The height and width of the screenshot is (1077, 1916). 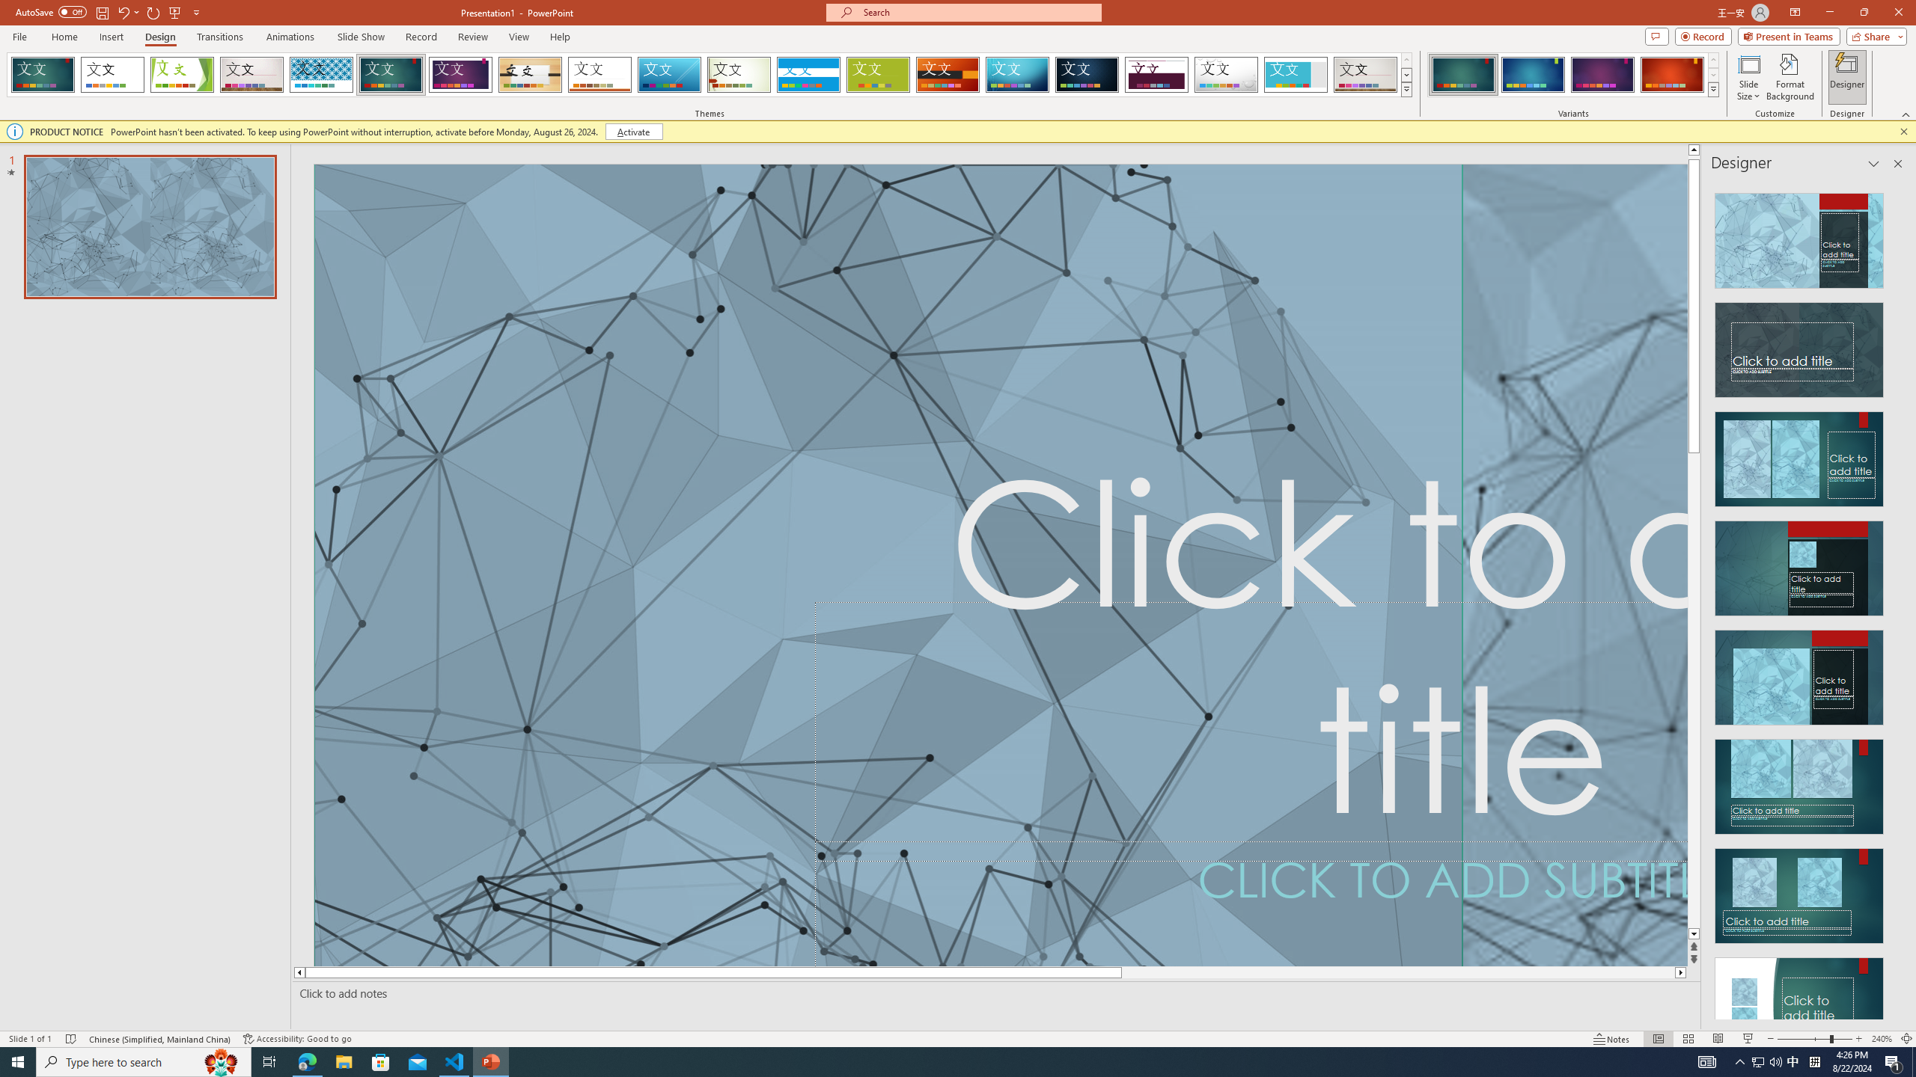 What do you see at coordinates (599, 75) in the screenshot?
I see `Retrospect` at bounding box center [599, 75].